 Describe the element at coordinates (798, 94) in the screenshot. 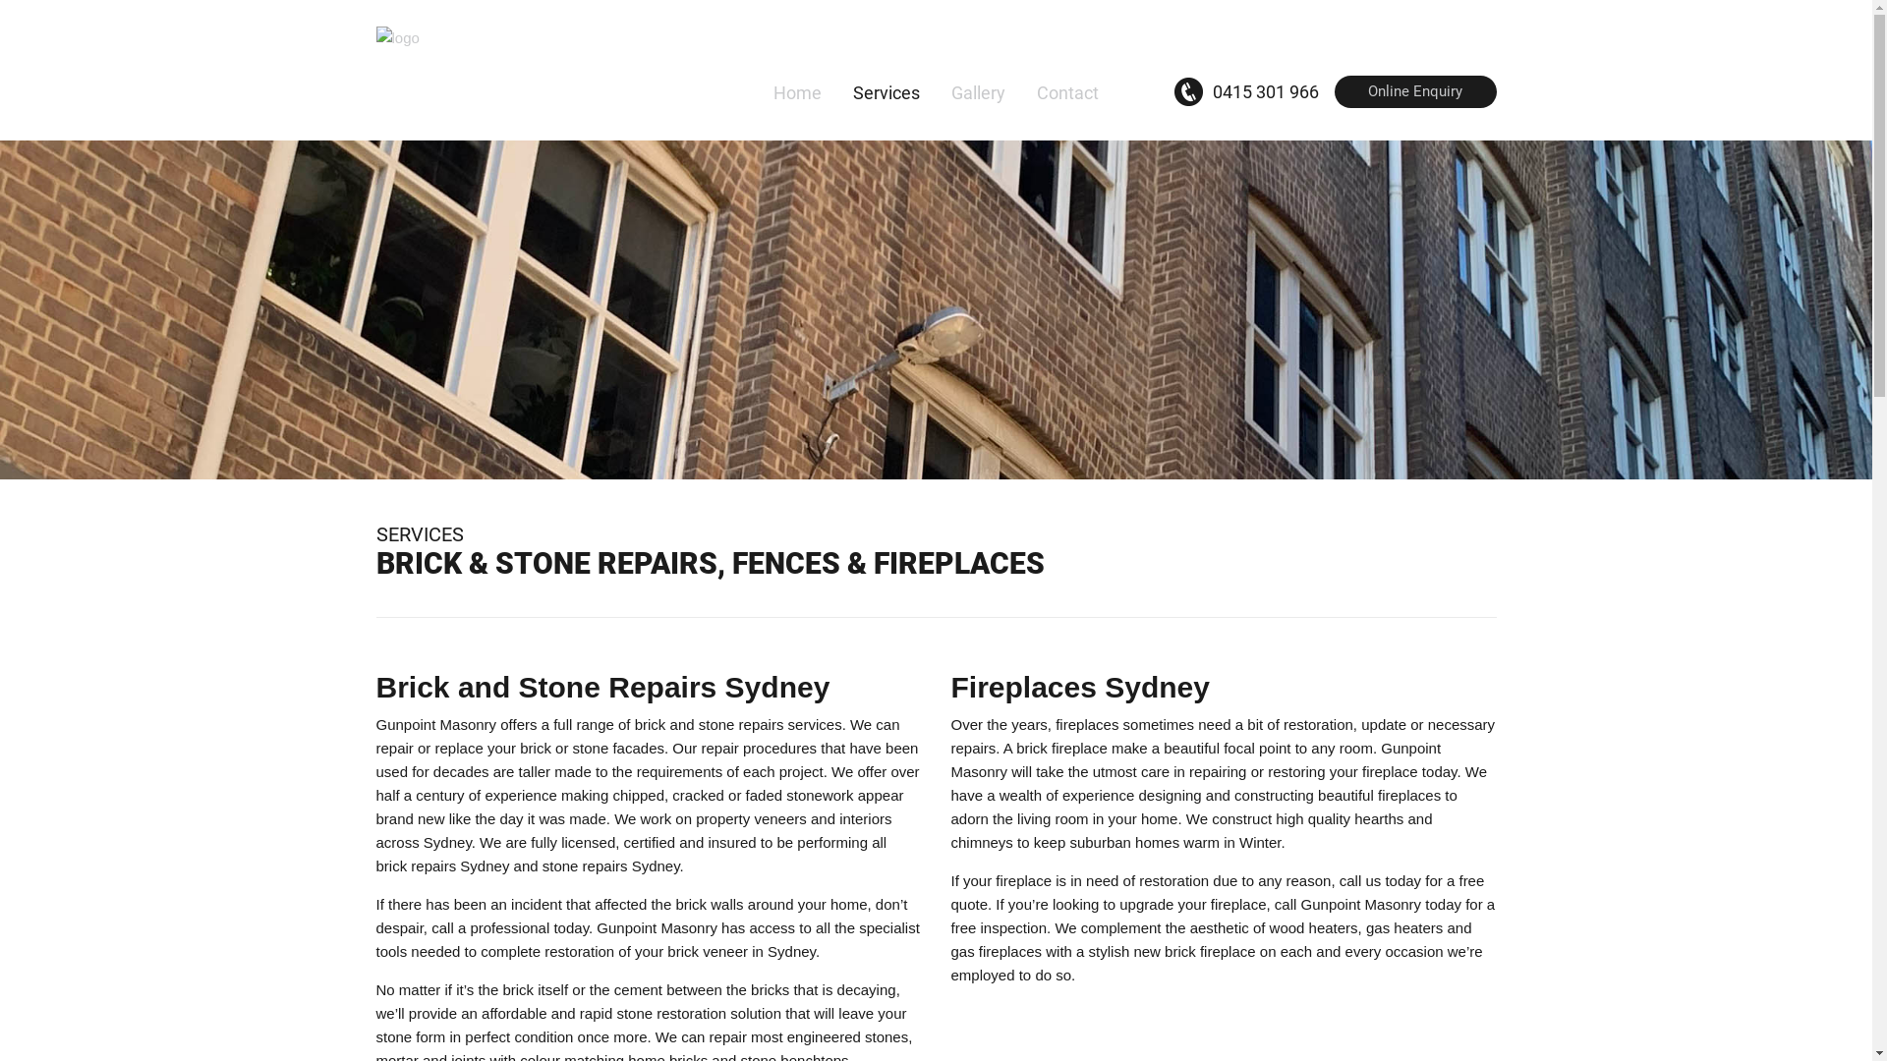

I see `Home` at that location.